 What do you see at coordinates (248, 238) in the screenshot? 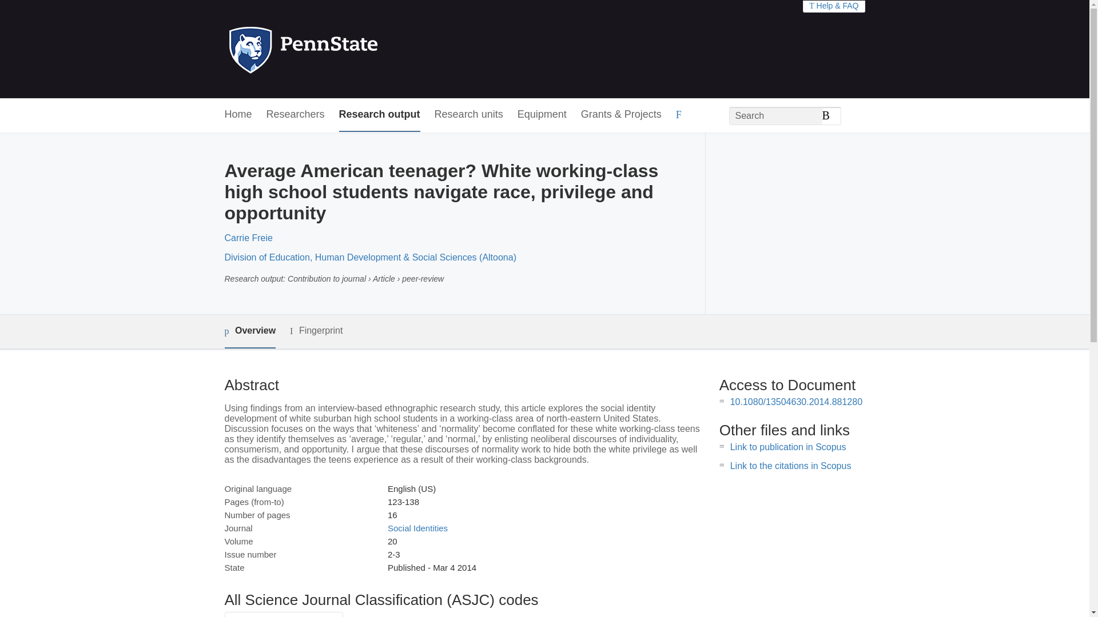
I see `Carrie Freie` at bounding box center [248, 238].